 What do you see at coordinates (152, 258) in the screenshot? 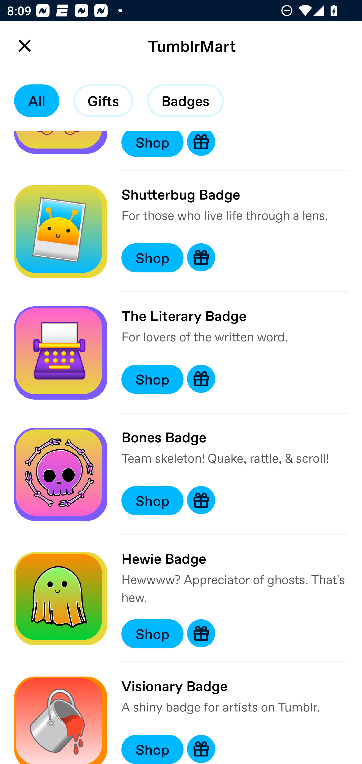
I see `Shop` at bounding box center [152, 258].